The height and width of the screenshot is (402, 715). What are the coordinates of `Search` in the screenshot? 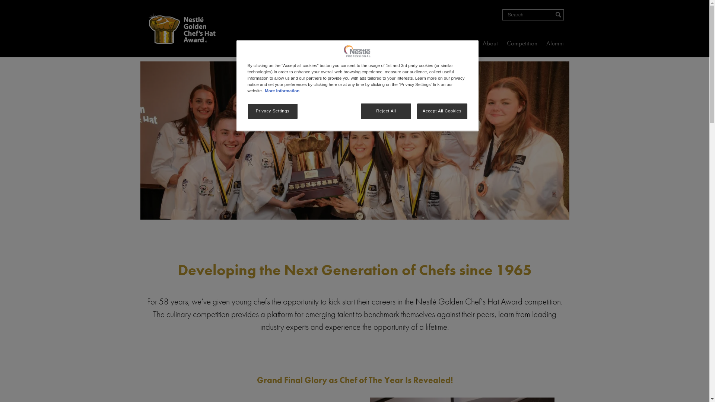 It's located at (20, 11).